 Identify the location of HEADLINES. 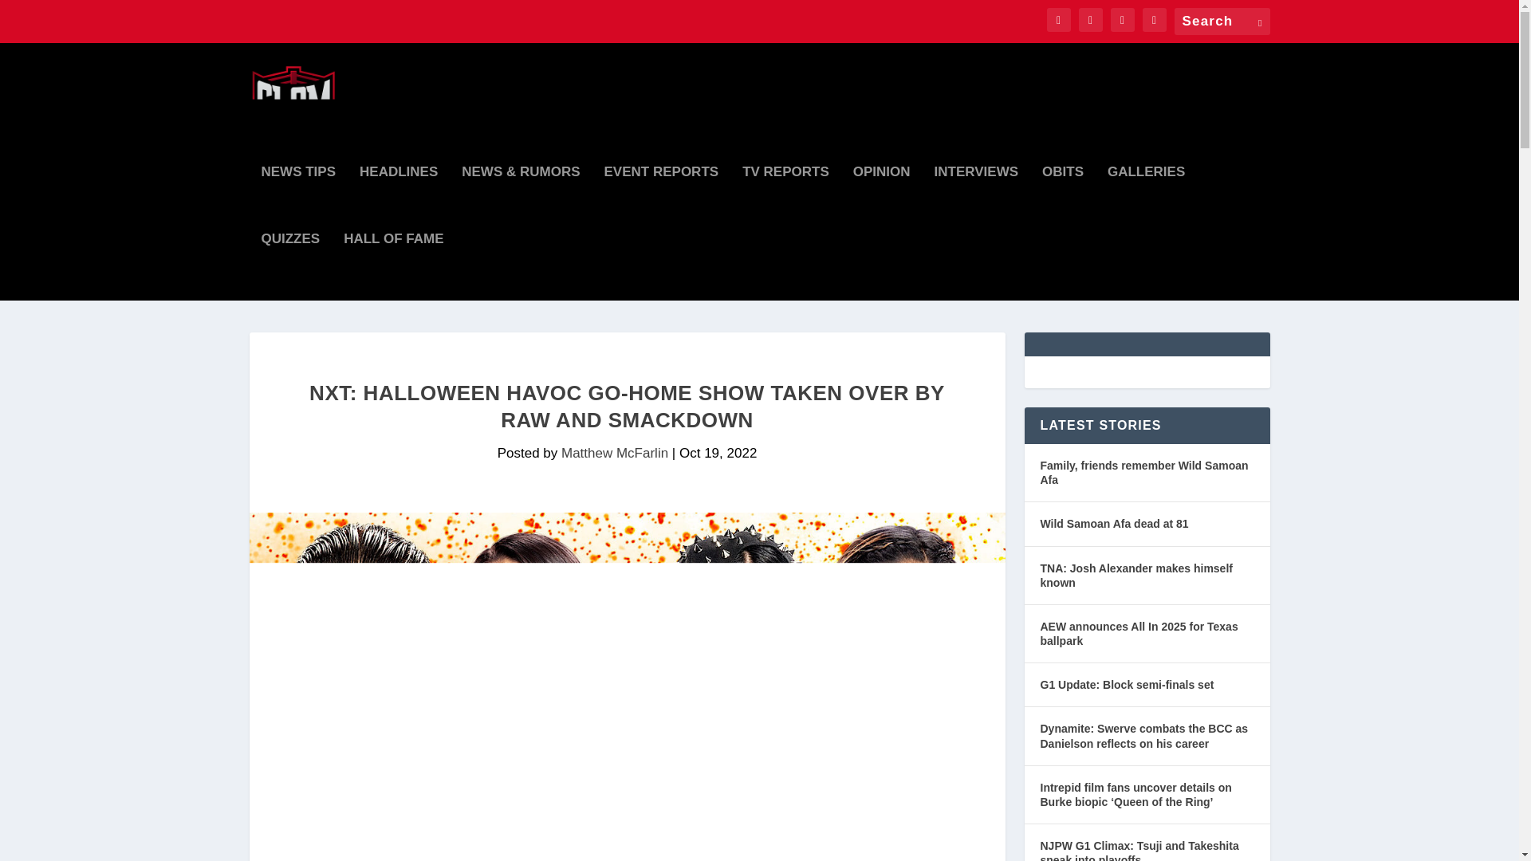
(399, 199).